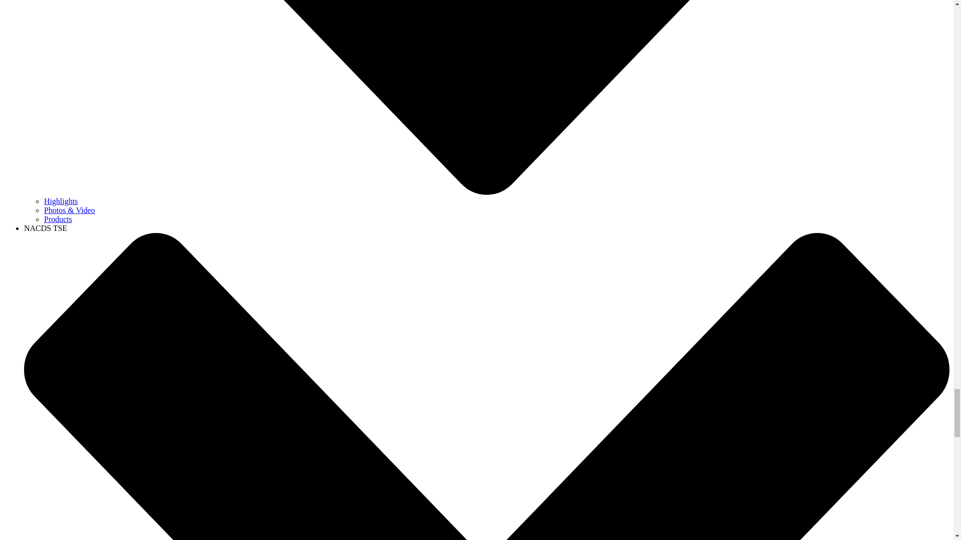 The image size is (961, 540). What do you see at coordinates (58, 219) in the screenshot?
I see `Products` at bounding box center [58, 219].